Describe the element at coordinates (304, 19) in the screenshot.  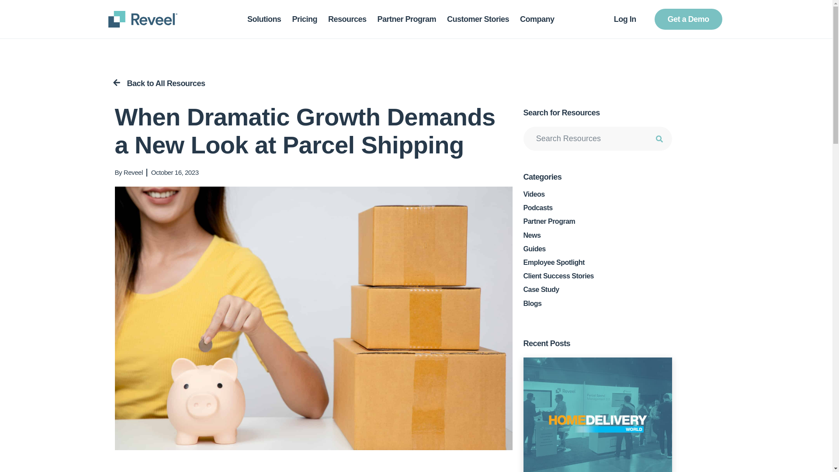
I see `Pricing` at that location.